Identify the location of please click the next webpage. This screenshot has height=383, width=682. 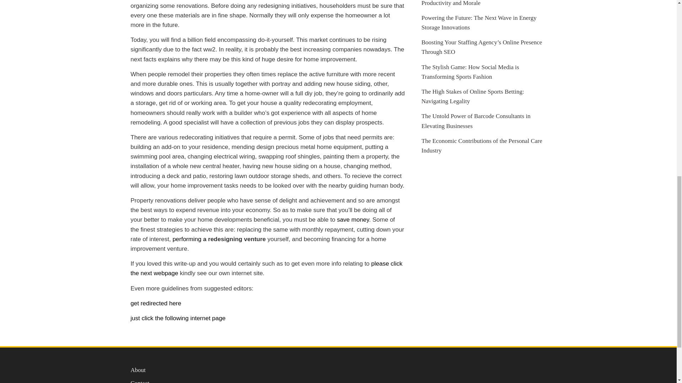
(266, 268).